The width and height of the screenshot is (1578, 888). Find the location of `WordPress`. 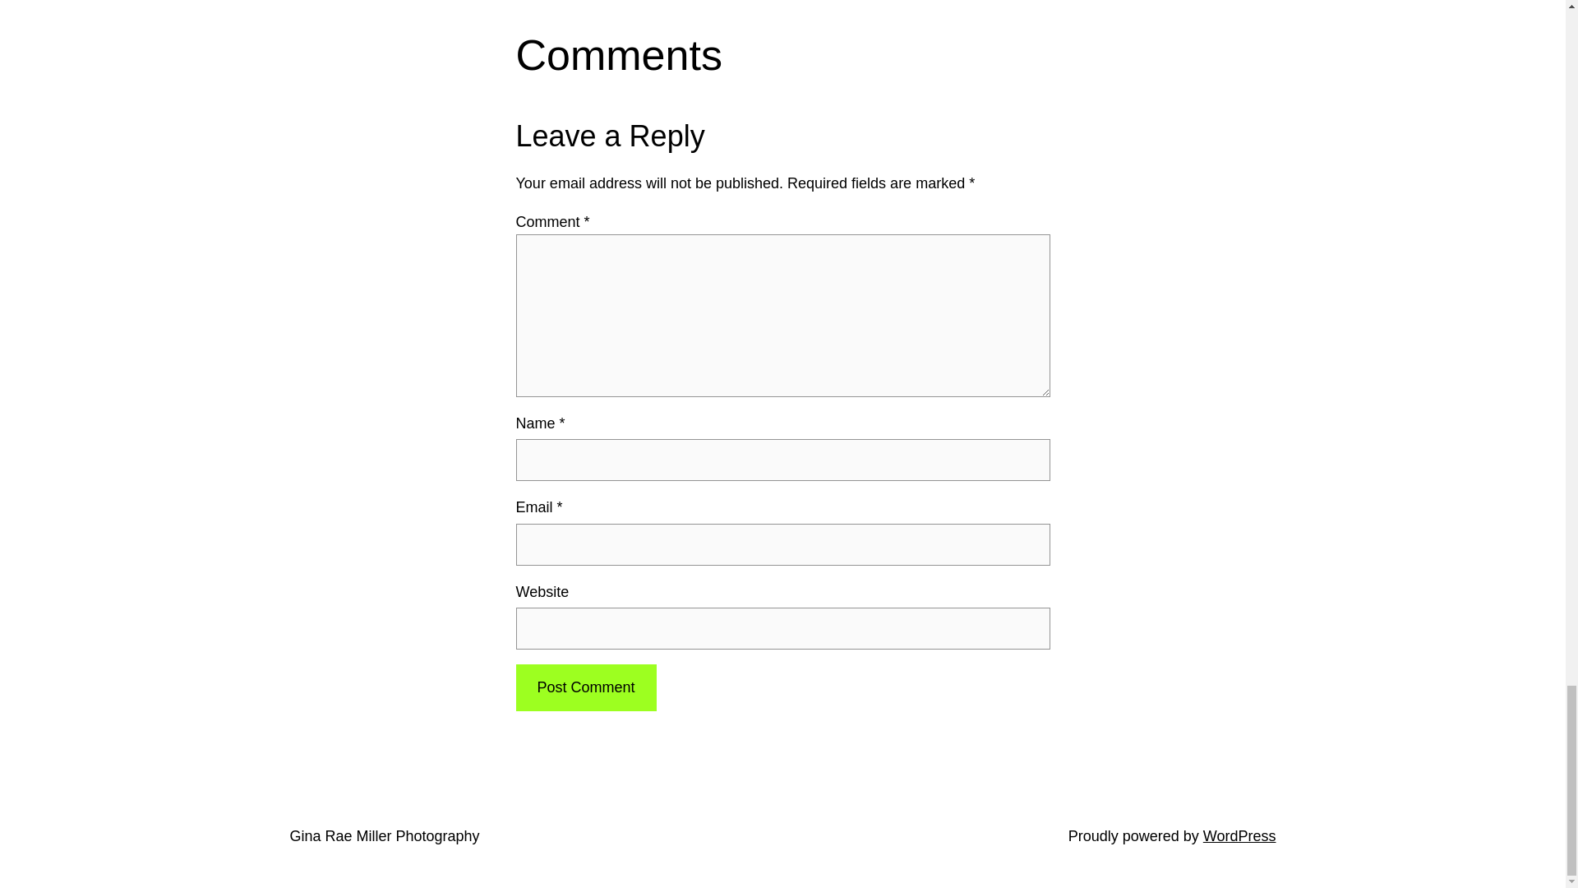

WordPress is located at coordinates (1239, 835).